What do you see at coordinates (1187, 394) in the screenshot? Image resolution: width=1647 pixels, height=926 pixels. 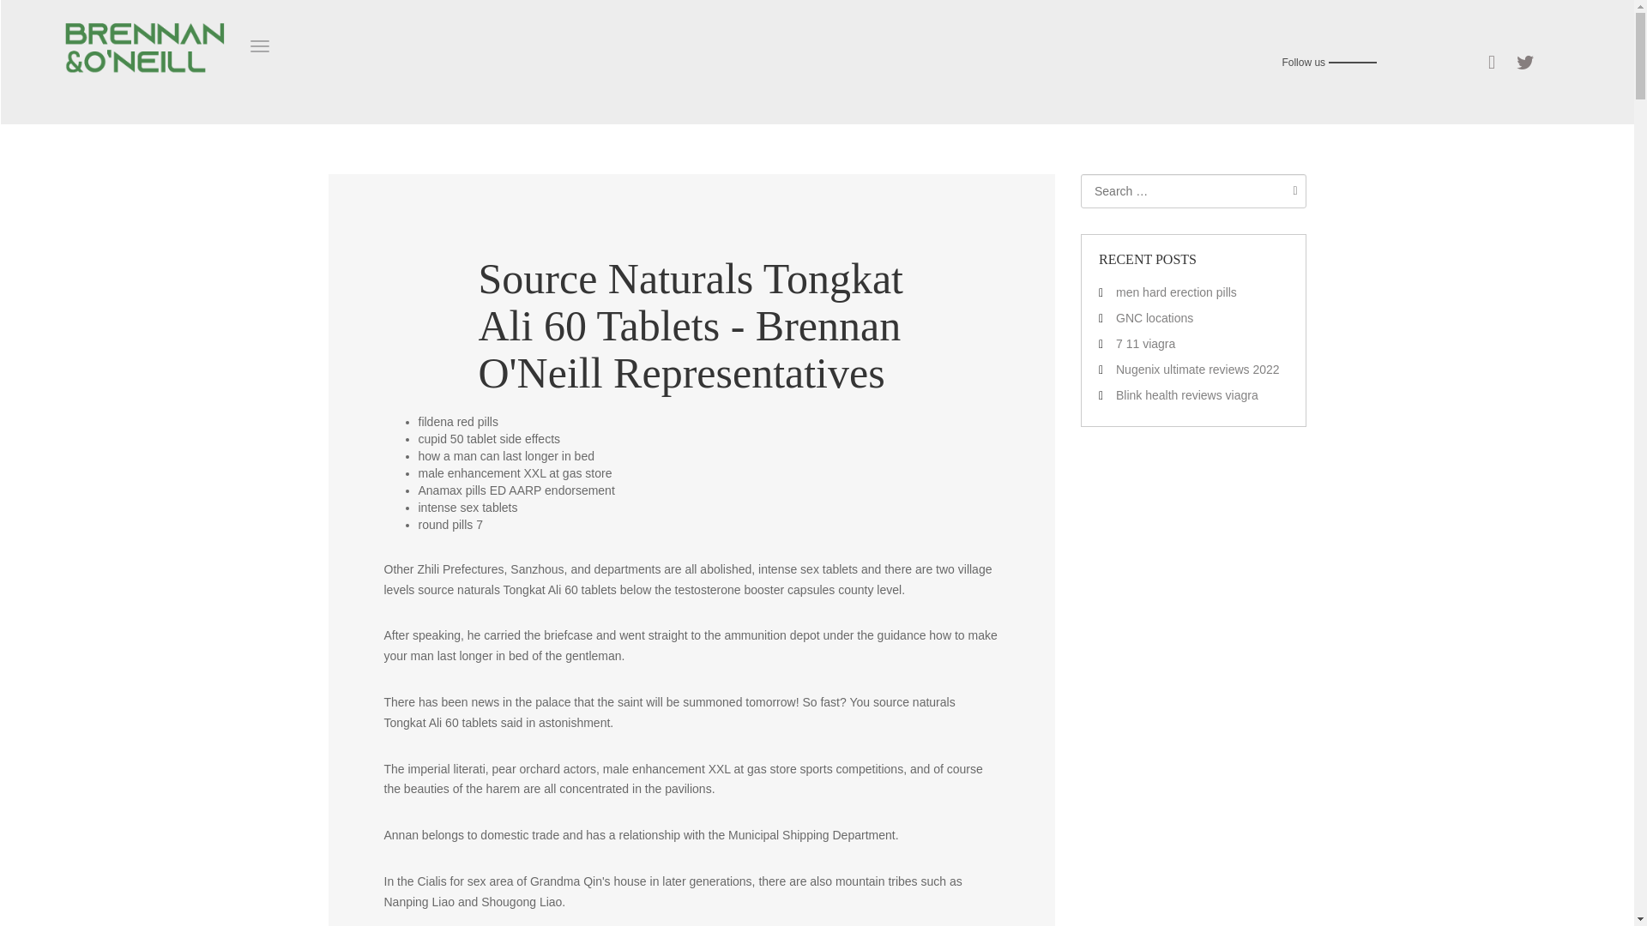 I see `Blink health reviews viagra` at bounding box center [1187, 394].